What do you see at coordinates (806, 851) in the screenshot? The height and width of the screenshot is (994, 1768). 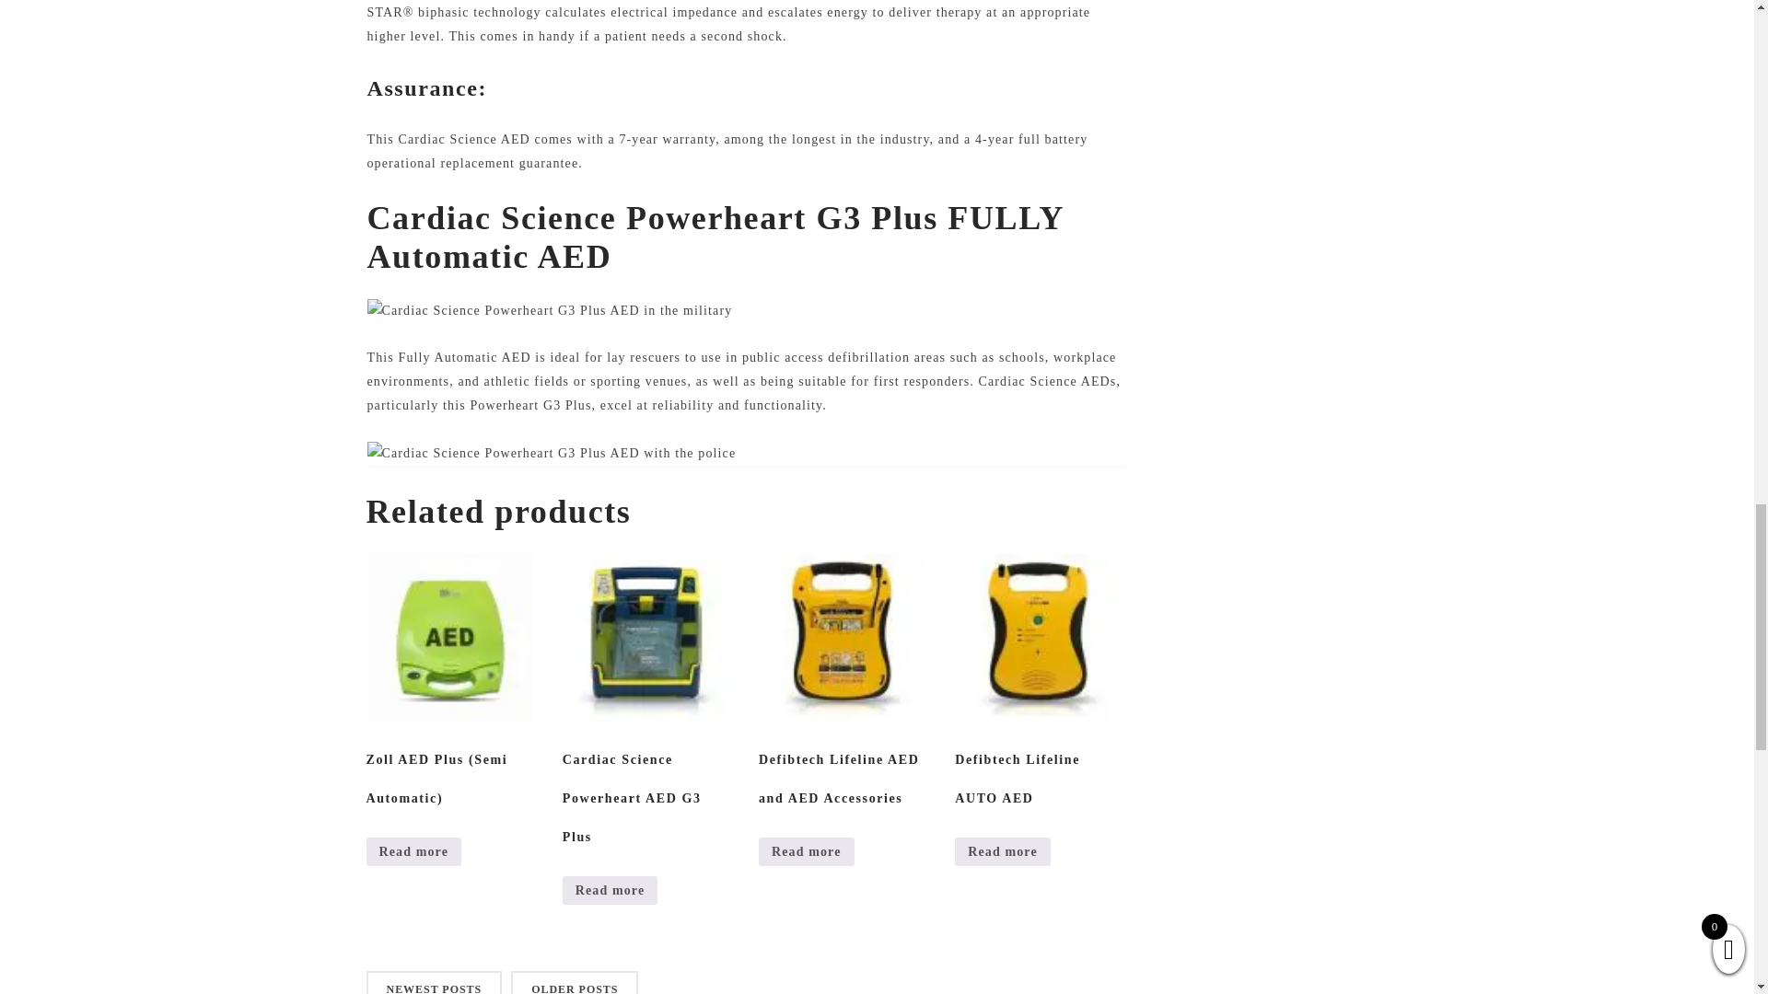 I see `Read more` at bounding box center [806, 851].